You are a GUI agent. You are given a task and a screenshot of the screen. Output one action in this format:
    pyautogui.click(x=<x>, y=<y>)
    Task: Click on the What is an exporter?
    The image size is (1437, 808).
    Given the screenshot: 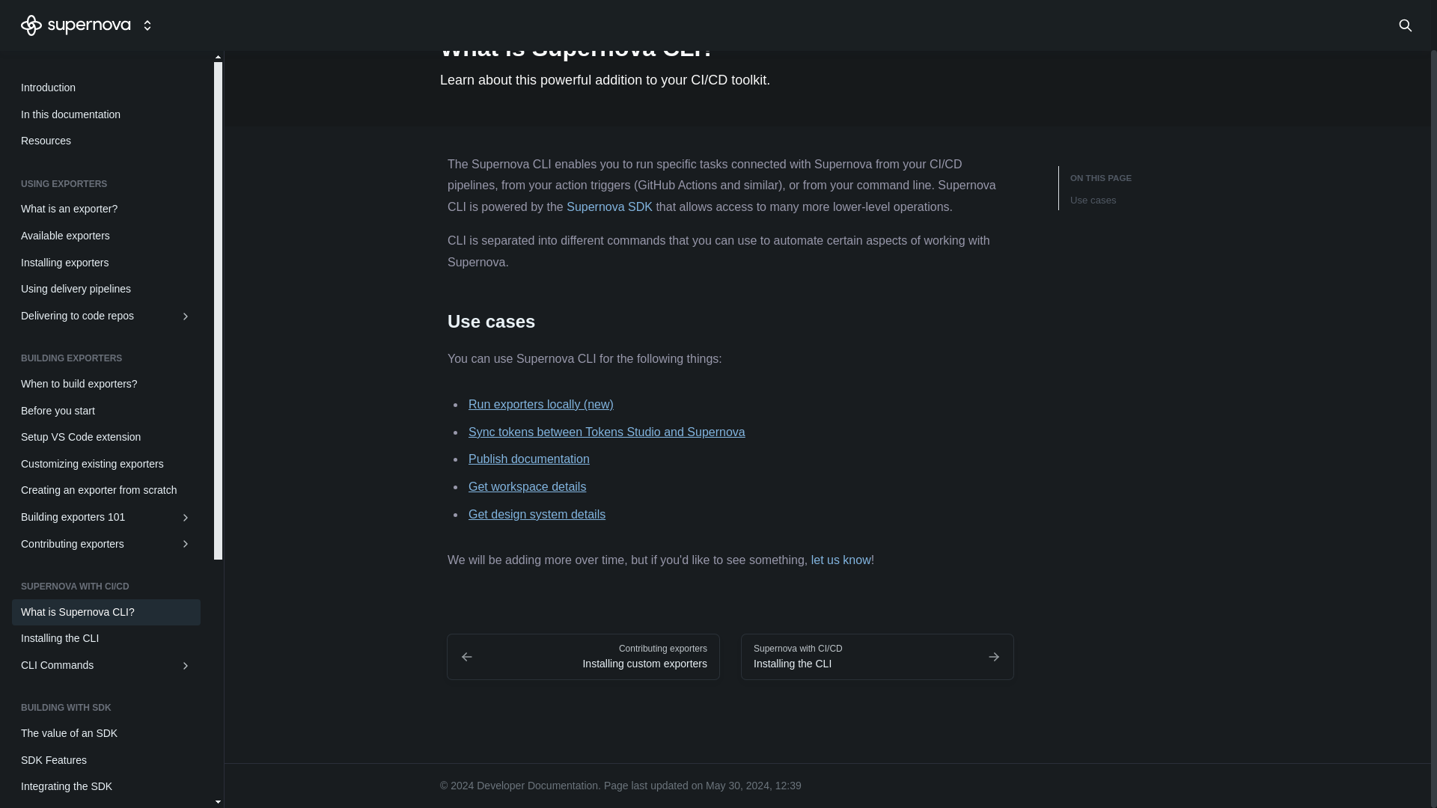 What is the action you would take?
    pyautogui.click(x=106, y=156)
    